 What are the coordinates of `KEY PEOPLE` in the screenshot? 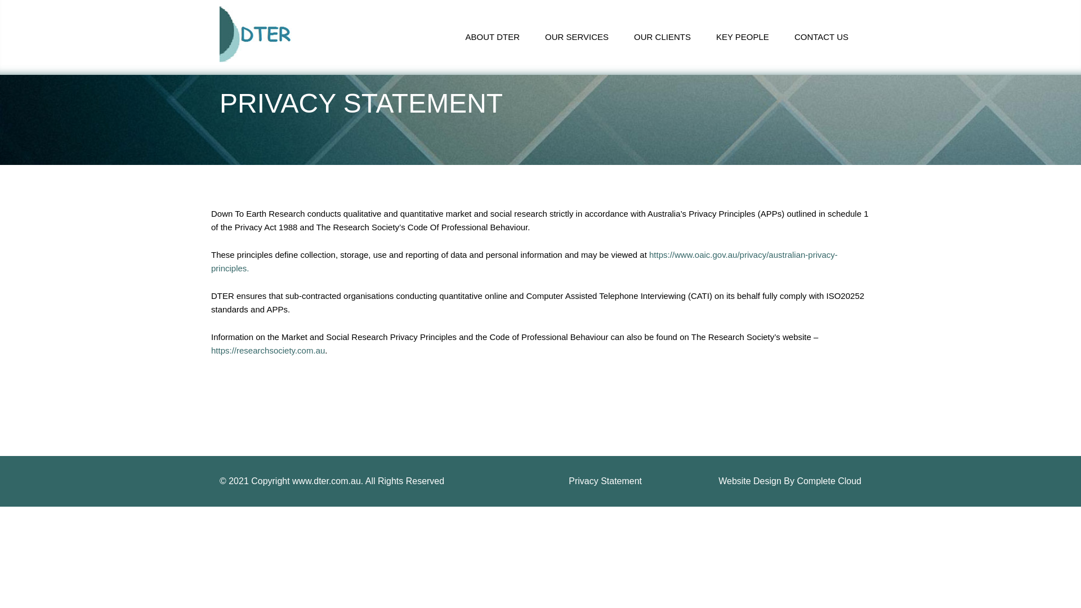 It's located at (743, 37).